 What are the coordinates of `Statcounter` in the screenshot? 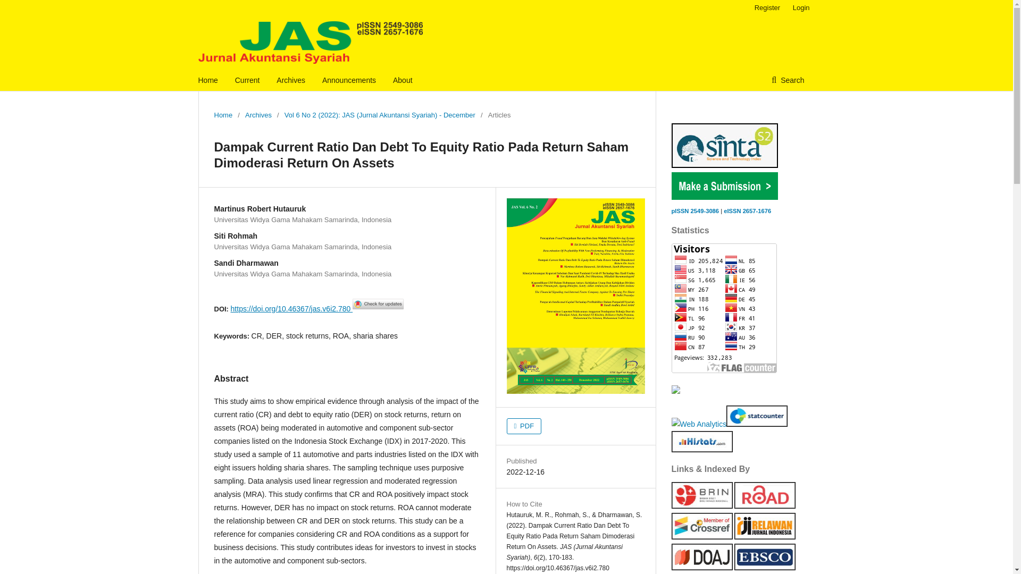 It's located at (756, 424).